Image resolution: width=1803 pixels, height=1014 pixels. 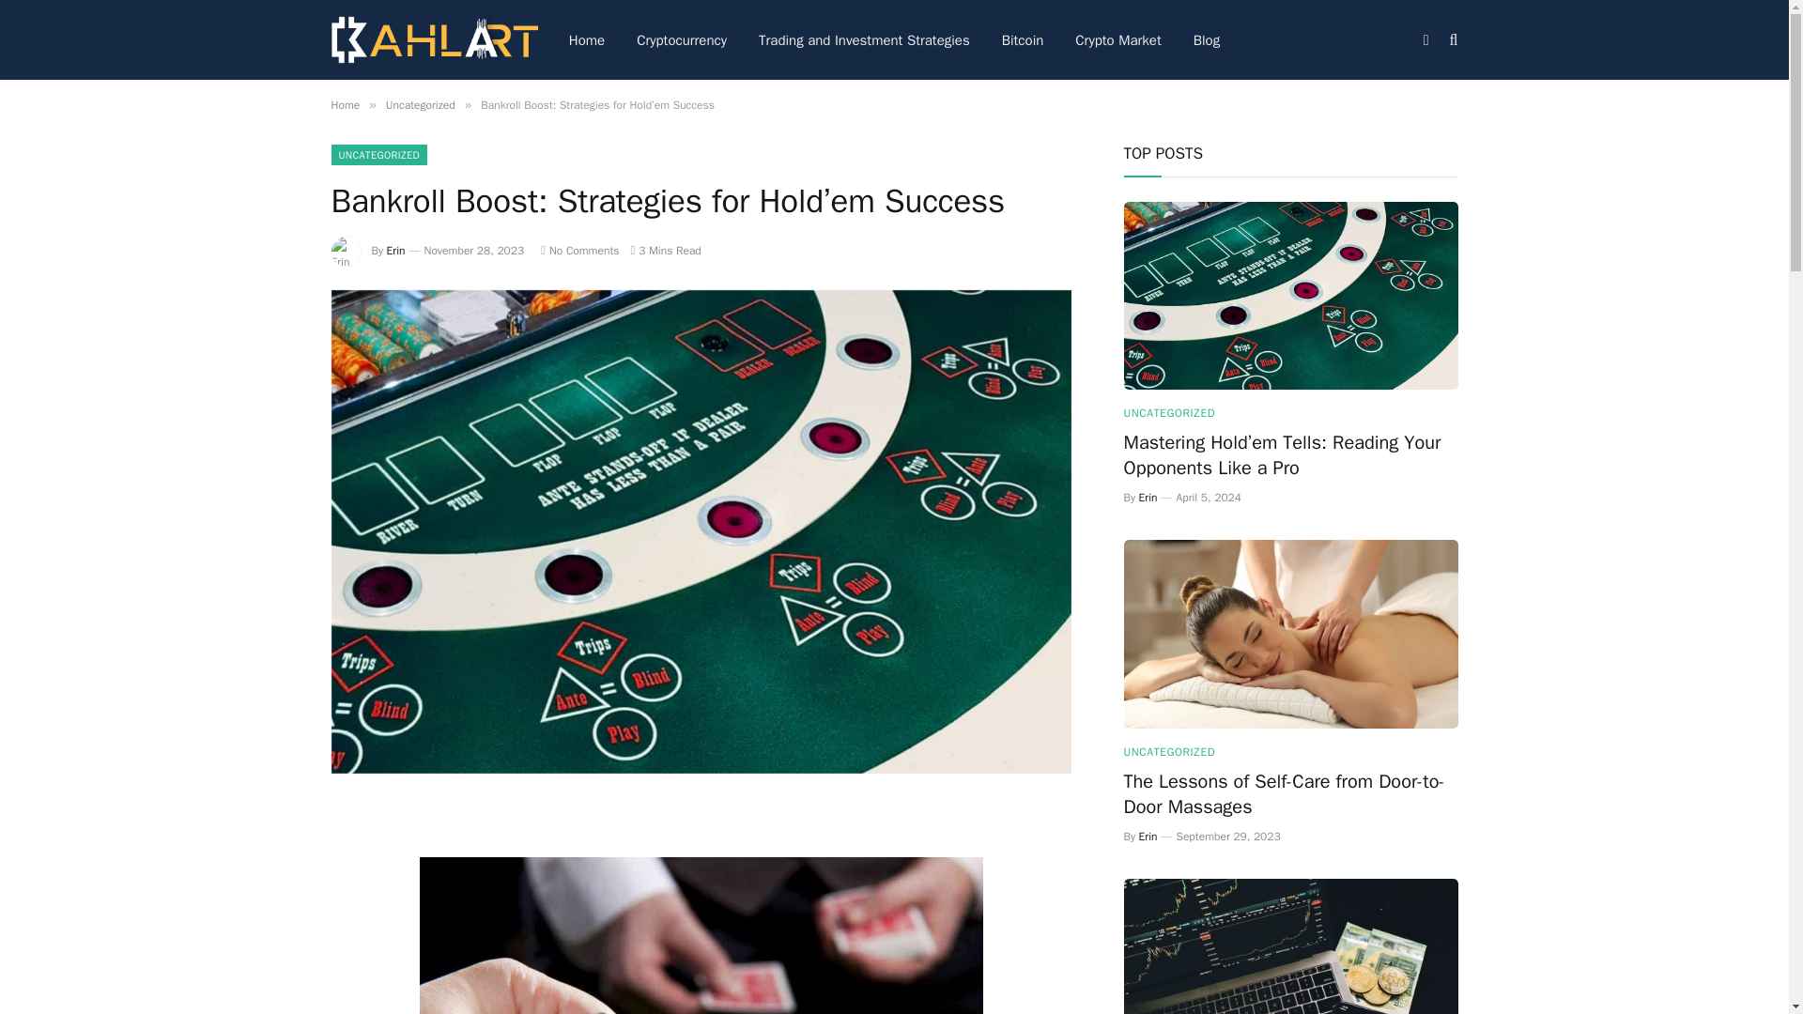 I want to click on Crypto Market, so click(x=1117, y=39).